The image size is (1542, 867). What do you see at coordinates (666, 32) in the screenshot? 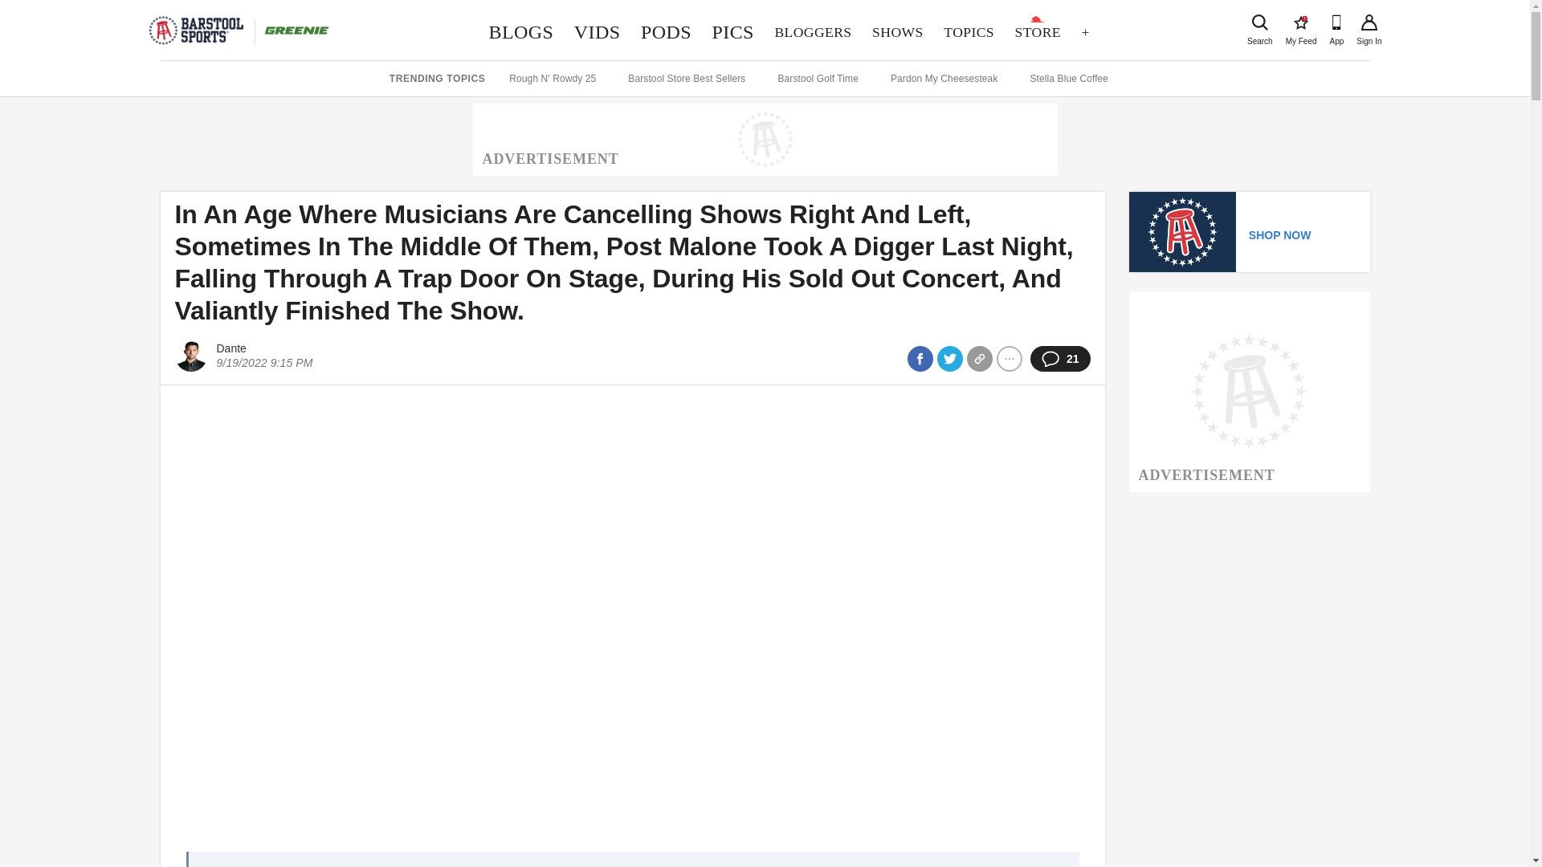
I see `Search` at bounding box center [666, 32].